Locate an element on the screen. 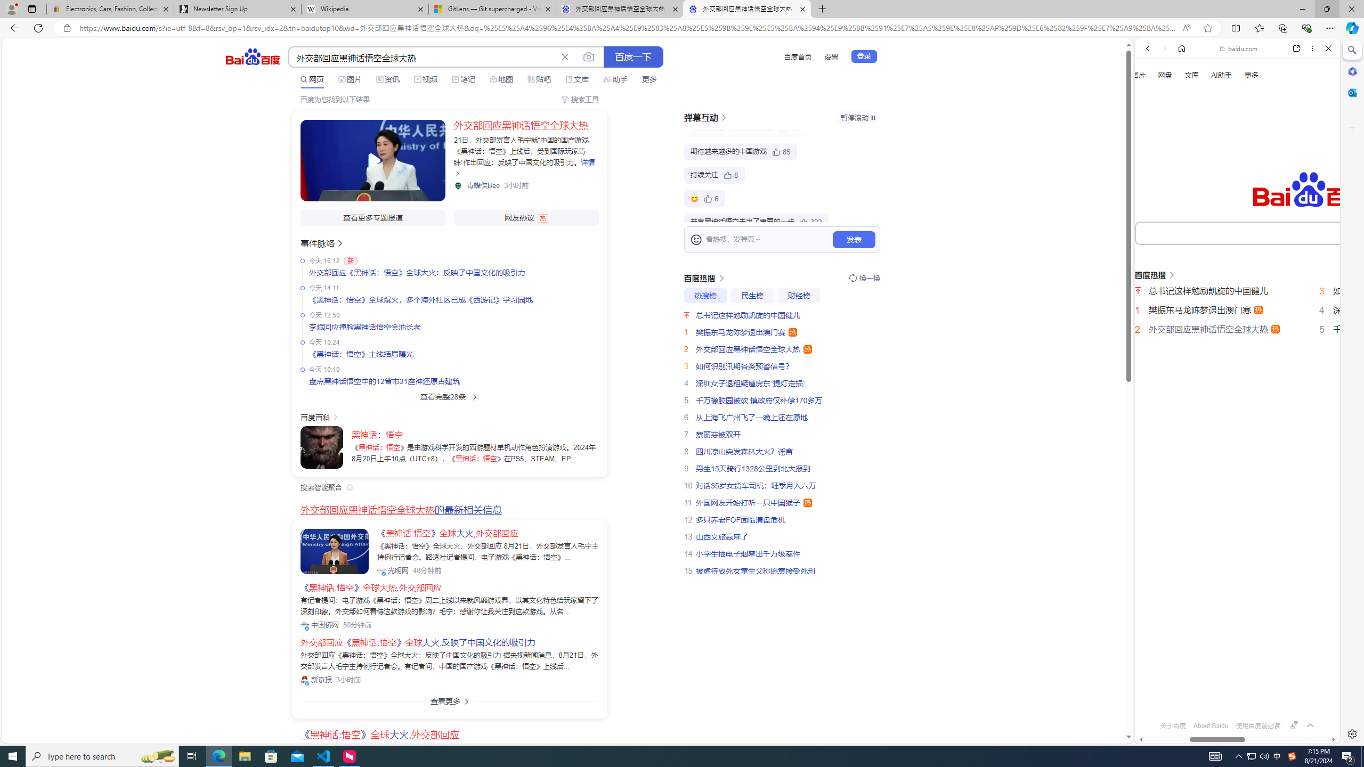 The width and height of the screenshot is (1364, 767). Home is located at coordinates (1182, 48).